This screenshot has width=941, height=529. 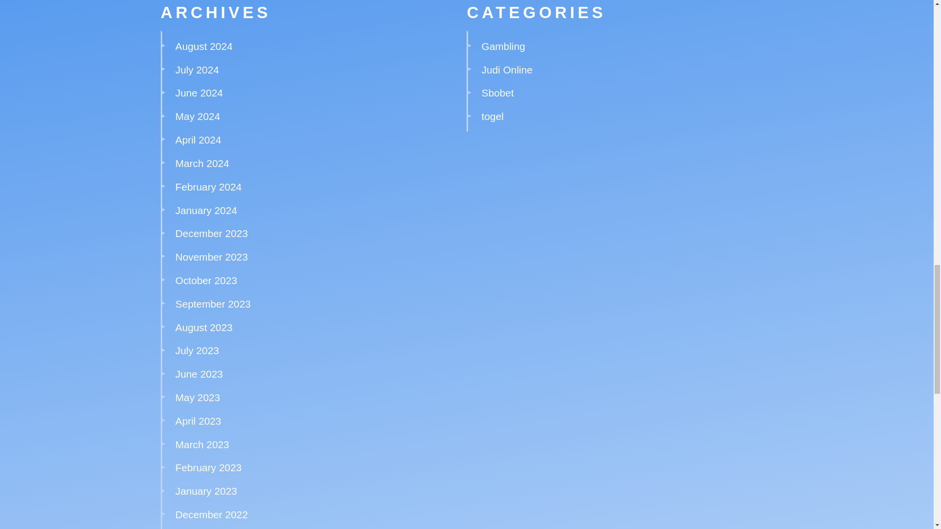 What do you see at coordinates (208, 187) in the screenshot?
I see `February 2024` at bounding box center [208, 187].